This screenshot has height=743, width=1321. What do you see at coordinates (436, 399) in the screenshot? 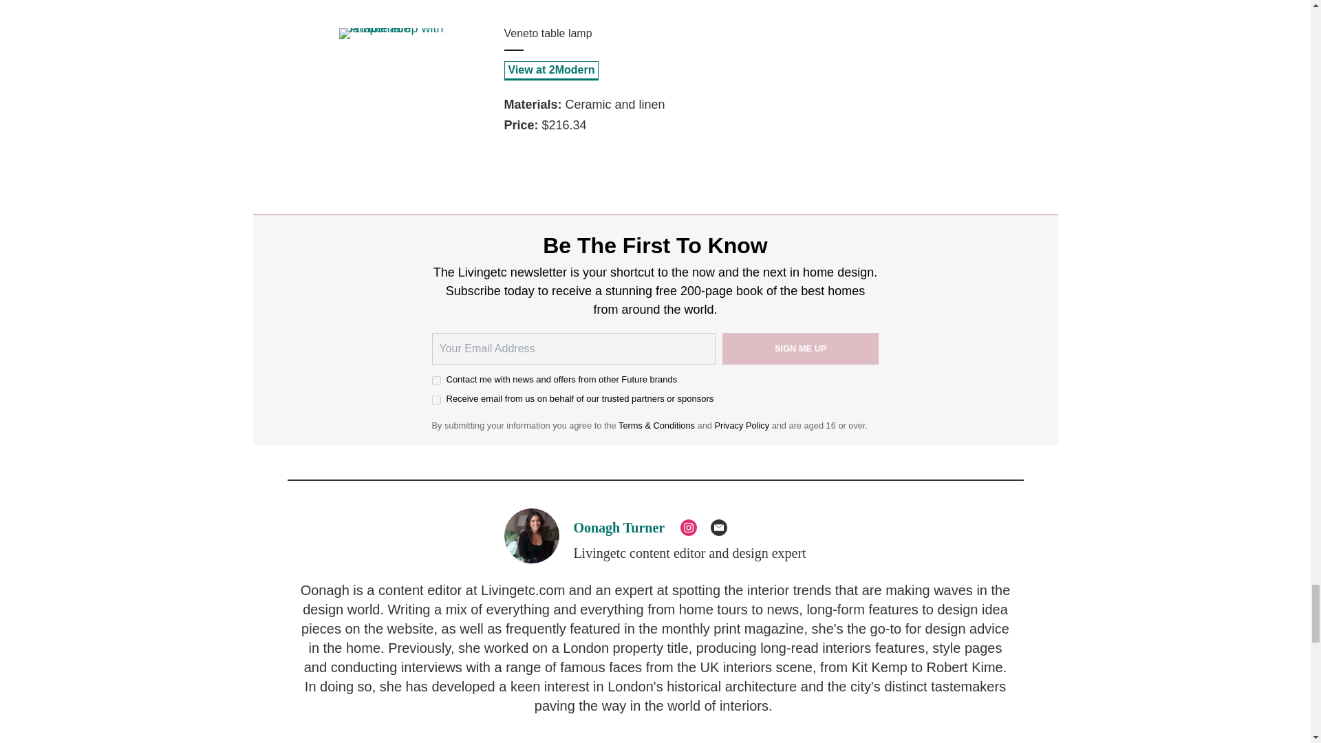
I see `on` at bounding box center [436, 399].